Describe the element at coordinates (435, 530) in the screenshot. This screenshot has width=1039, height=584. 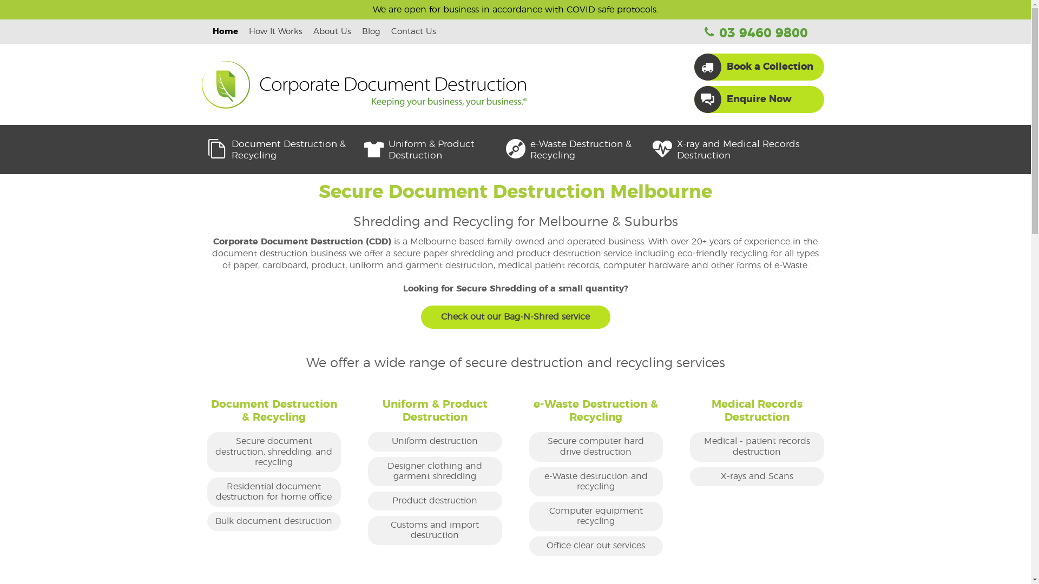
I see `Customs and import destruction` at that location.